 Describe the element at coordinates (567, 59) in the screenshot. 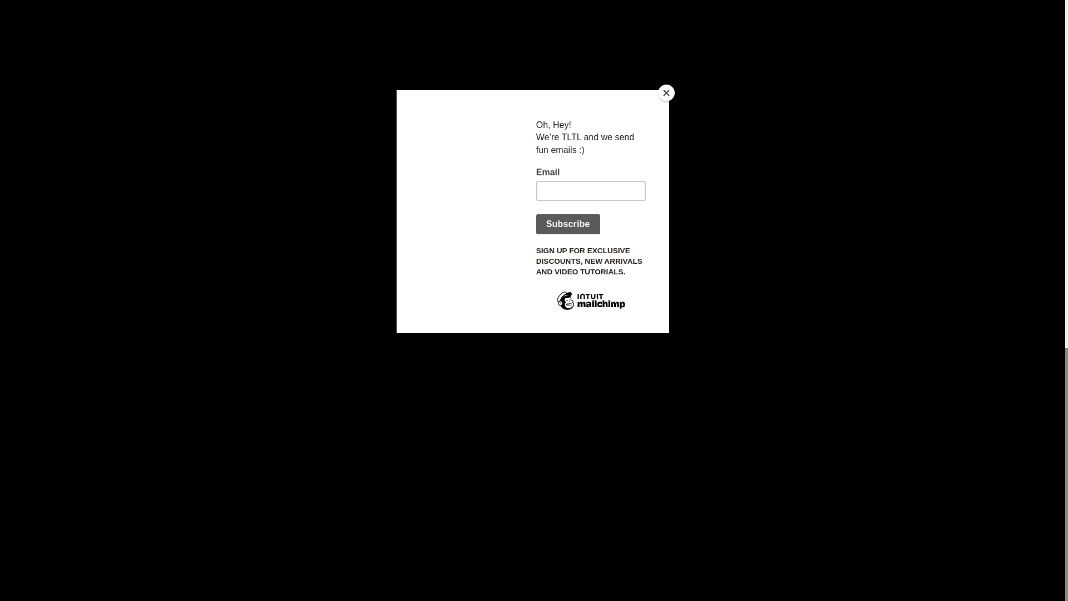

I see `Share on Facebook` at that location.